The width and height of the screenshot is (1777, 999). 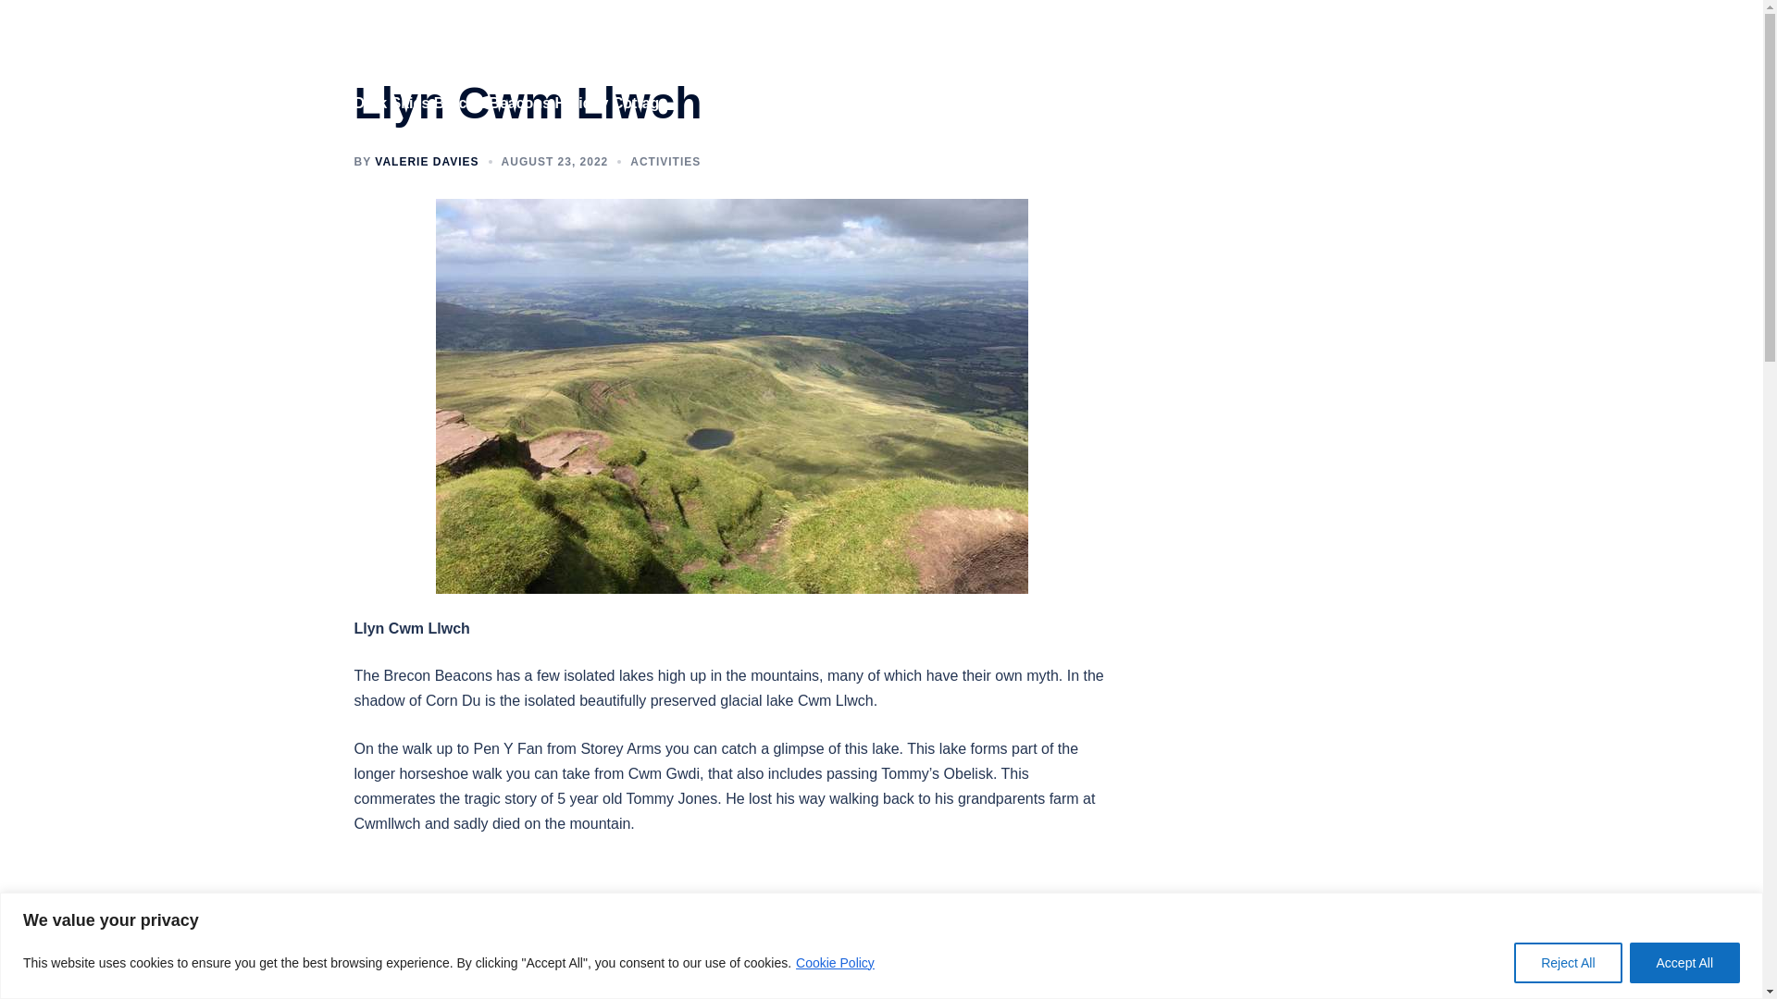 I want to click on Reject All, so click(x=1567, y=962).